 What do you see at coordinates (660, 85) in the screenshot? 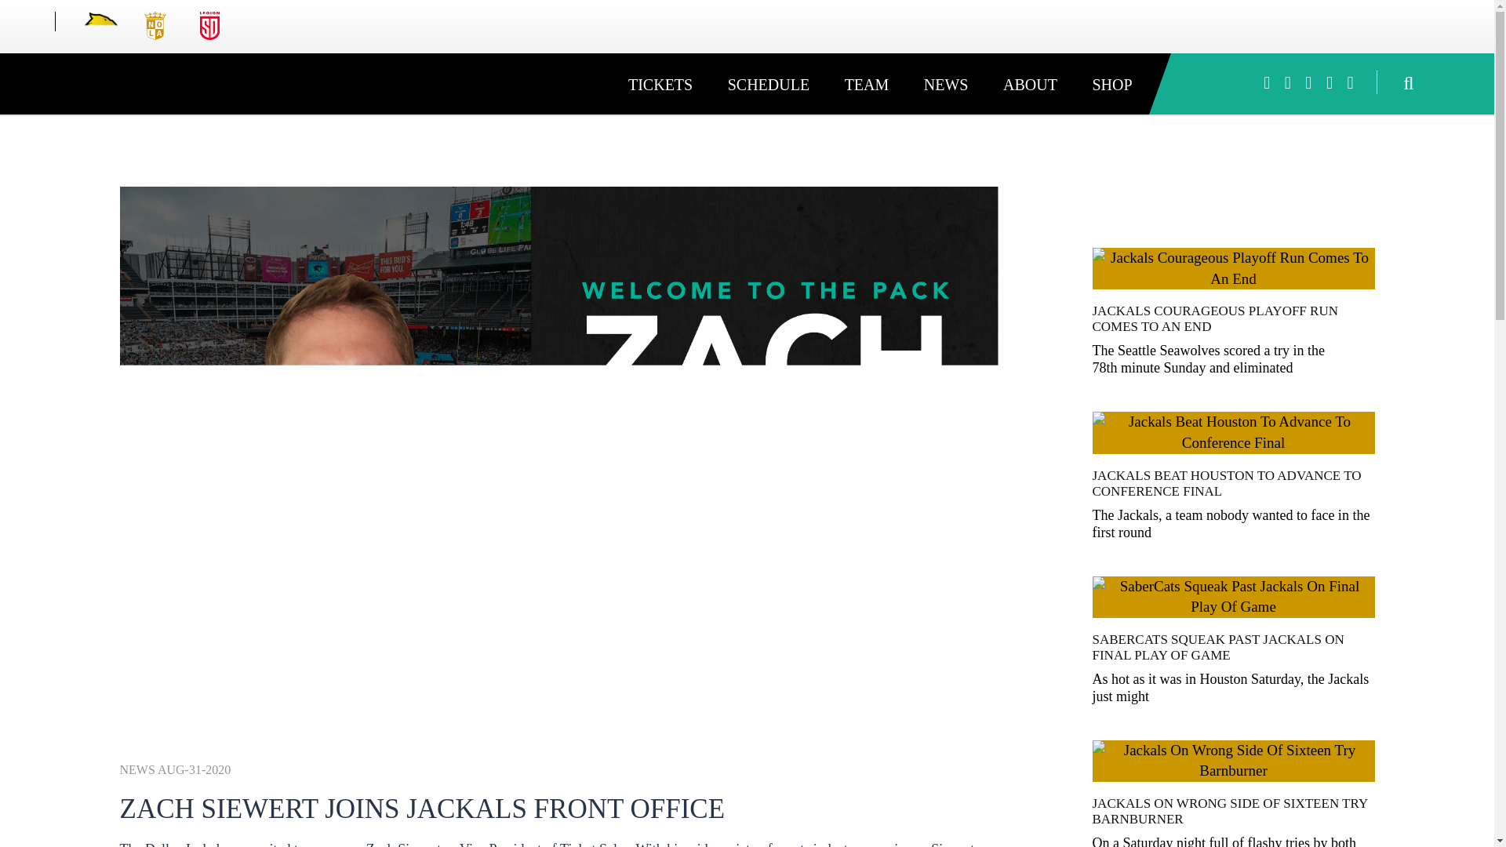
I see `TICKETS` at bounding box center [660, 85].